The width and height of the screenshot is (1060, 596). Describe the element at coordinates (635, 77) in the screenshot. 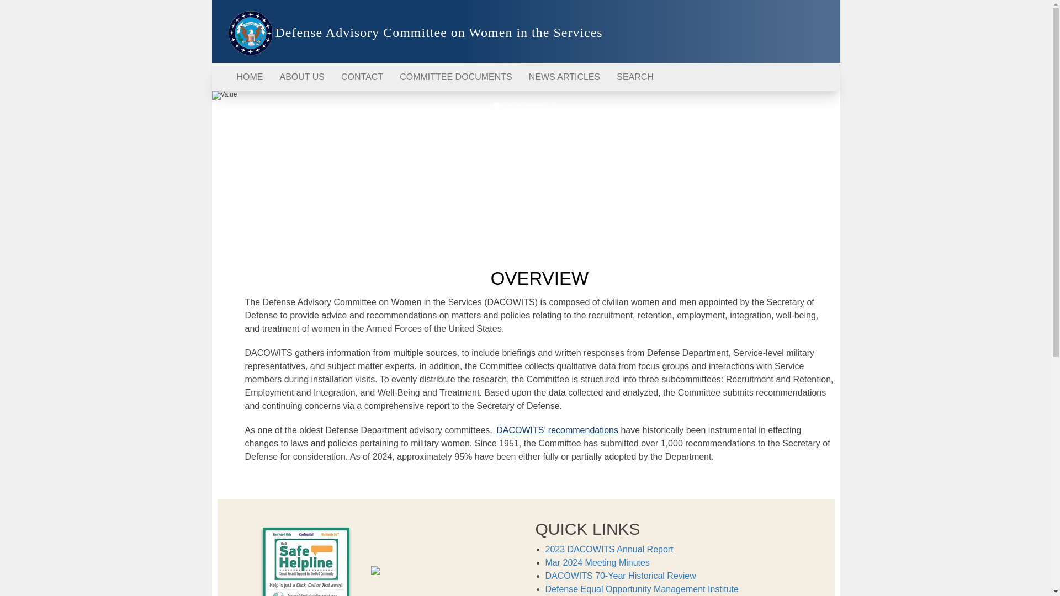

I see `SEARCH` at that location.